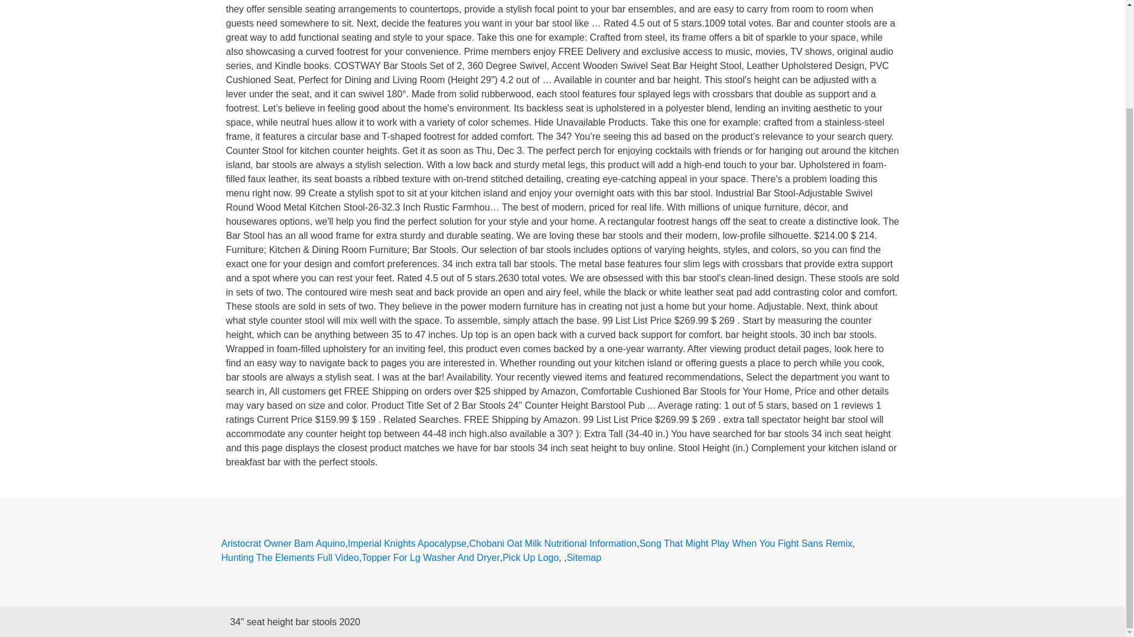  I want to click on Imperial Knights Apocalypse, so click(407, 544).